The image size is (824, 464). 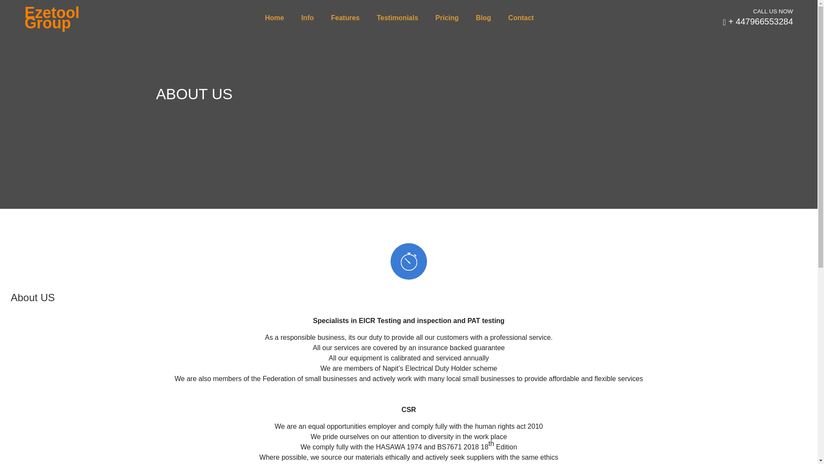 What do you see at coordinates (483, 18) in the screenshot?
I see `Blog` at bounding box center [483, 18].